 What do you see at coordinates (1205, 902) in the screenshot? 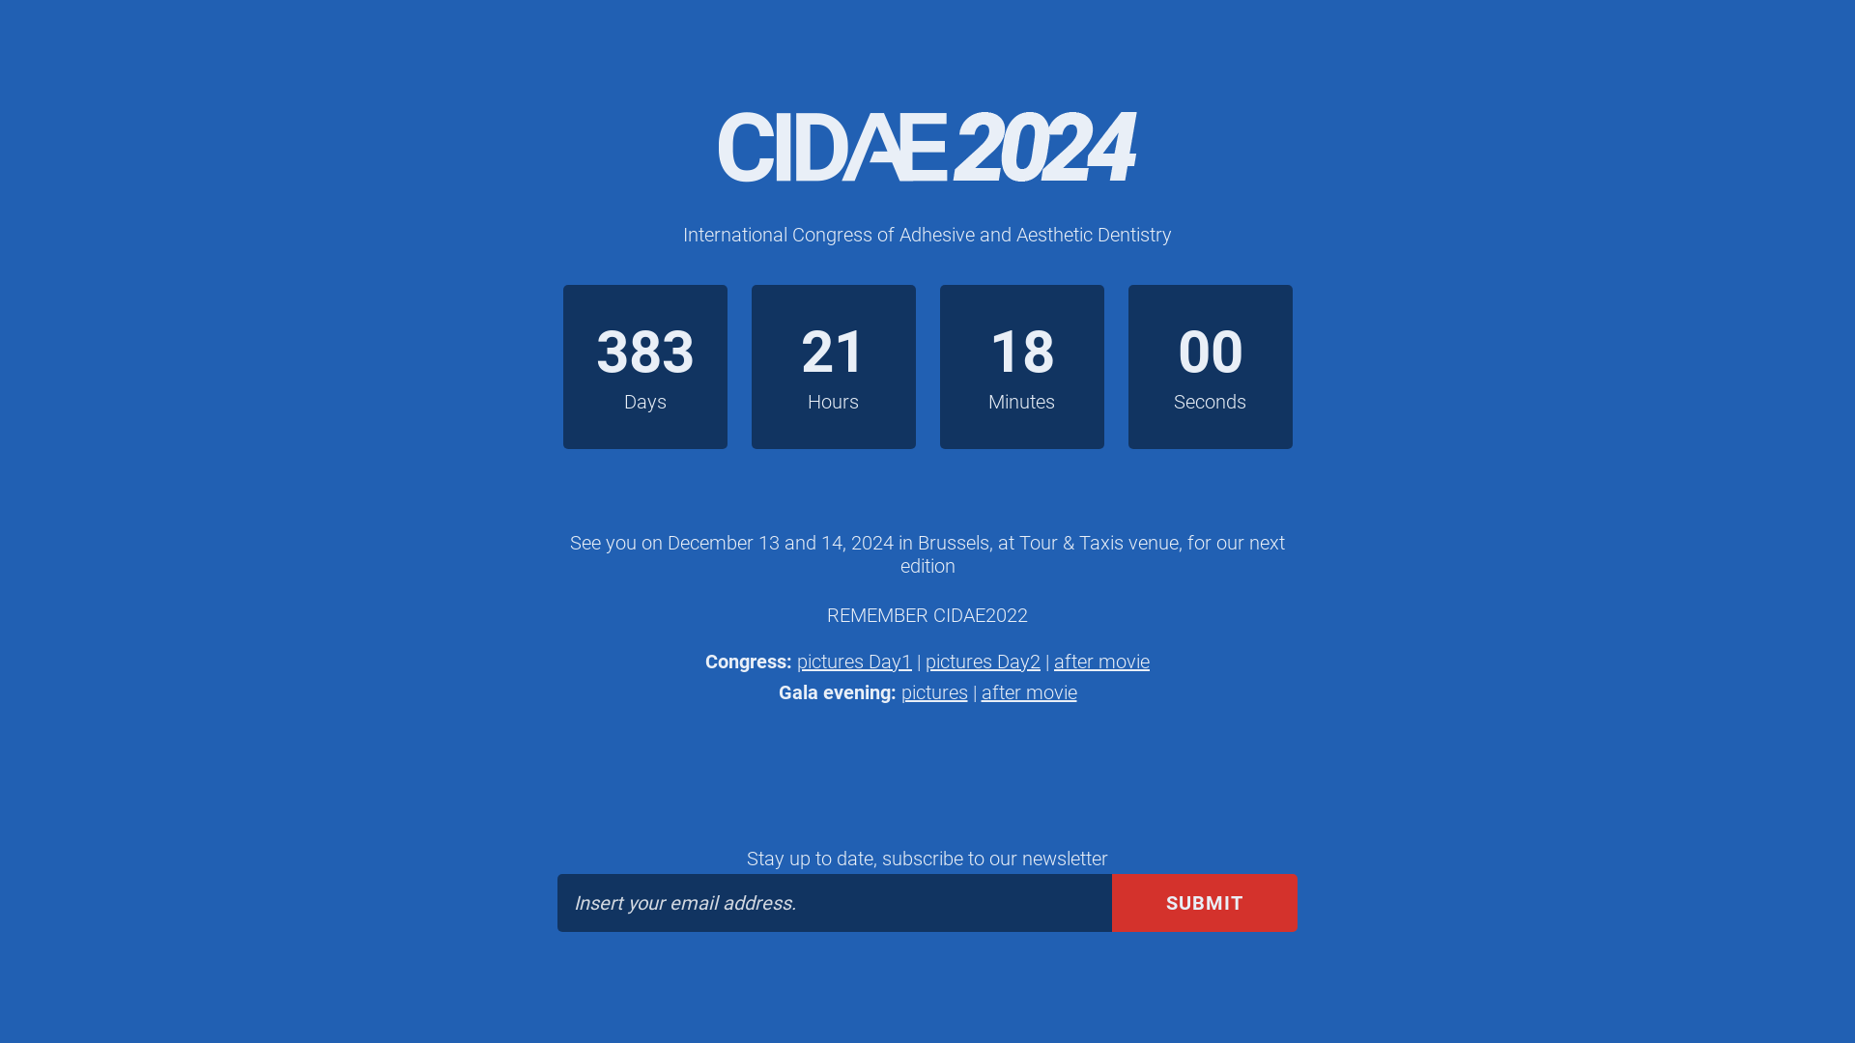
I see `Submit` at bounding box center [1205, 902].